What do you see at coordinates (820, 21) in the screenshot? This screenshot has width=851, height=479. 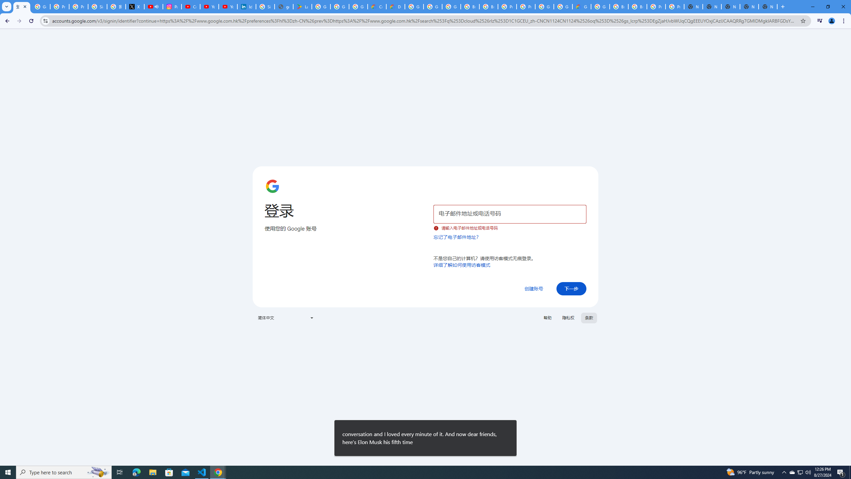 I see `Control your music, videos, and more` at bounding box center [820, 21].